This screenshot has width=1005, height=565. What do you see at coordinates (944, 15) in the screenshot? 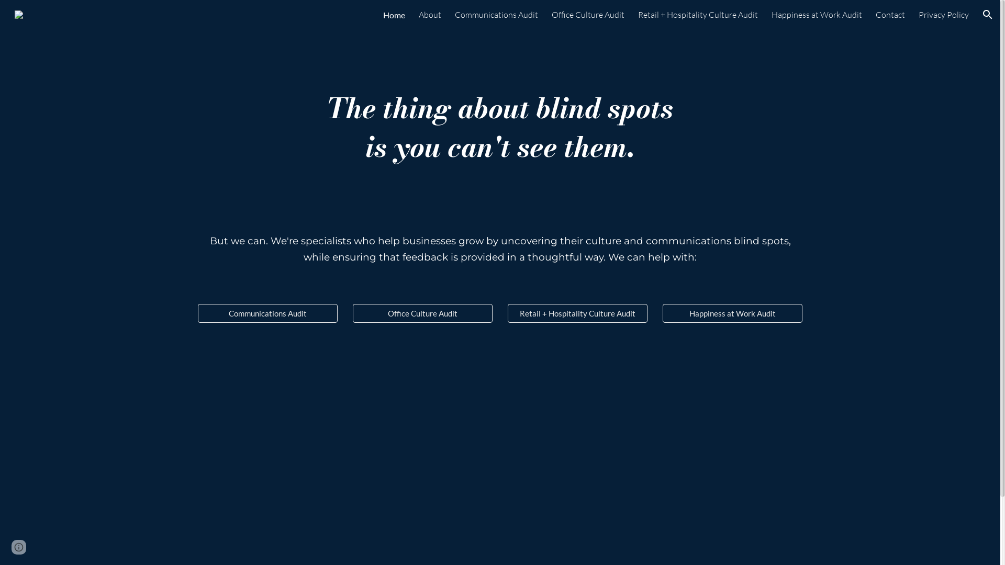
I see `Privacy Policy` at bounding box center [944, 15].